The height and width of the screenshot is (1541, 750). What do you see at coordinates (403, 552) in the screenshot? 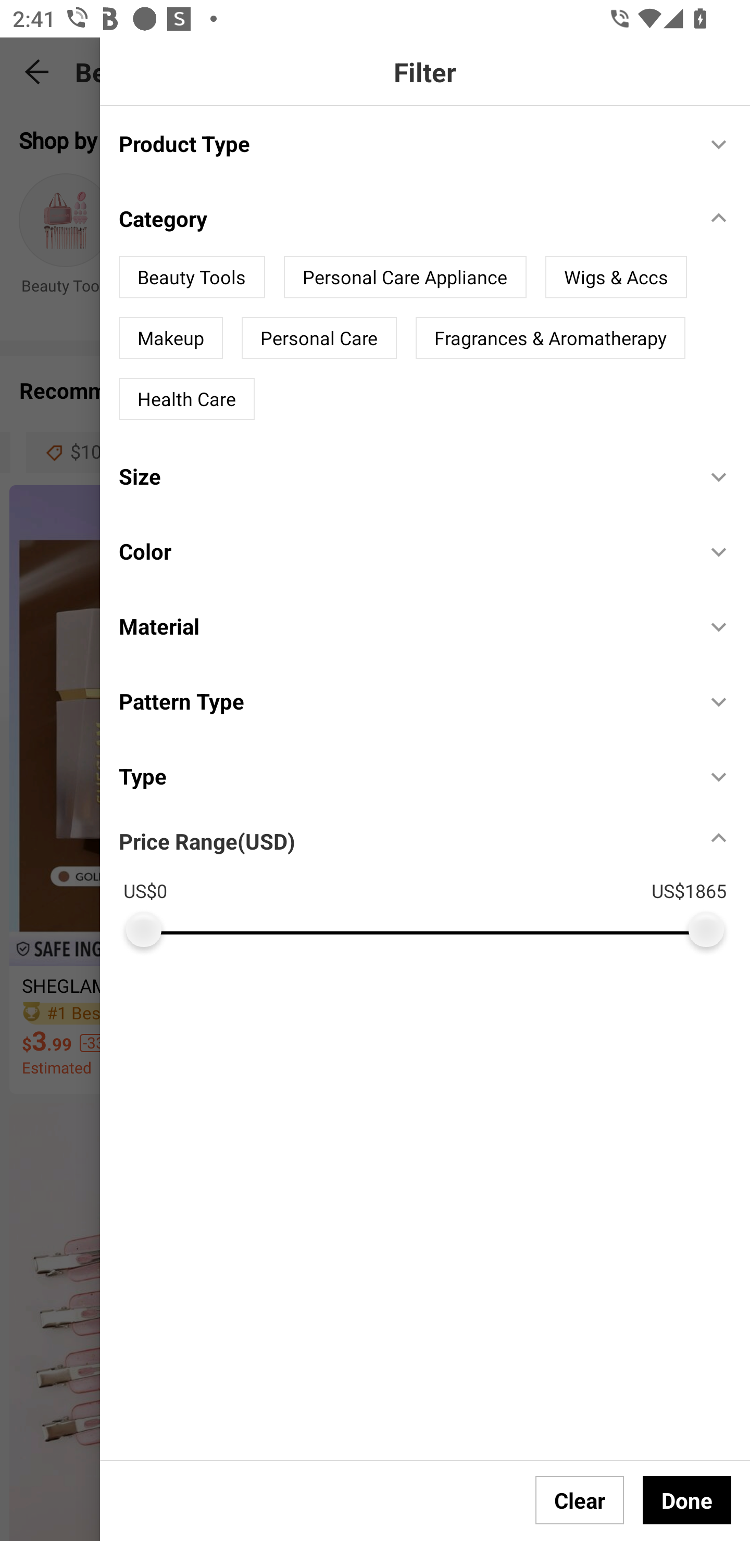
I see `Color` at bounding box center [403, 552].